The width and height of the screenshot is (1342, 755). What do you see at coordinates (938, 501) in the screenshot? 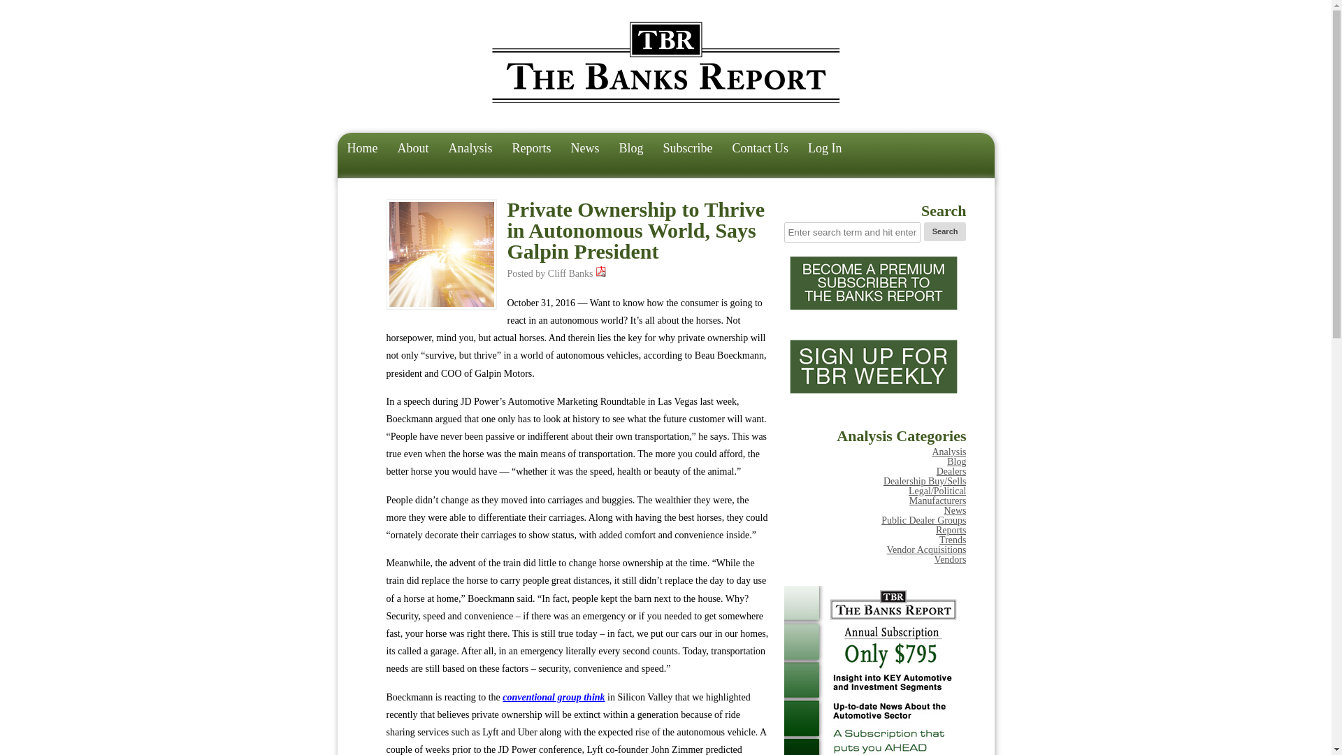
I see `Manufacturers` at bounding box center [938, 501].